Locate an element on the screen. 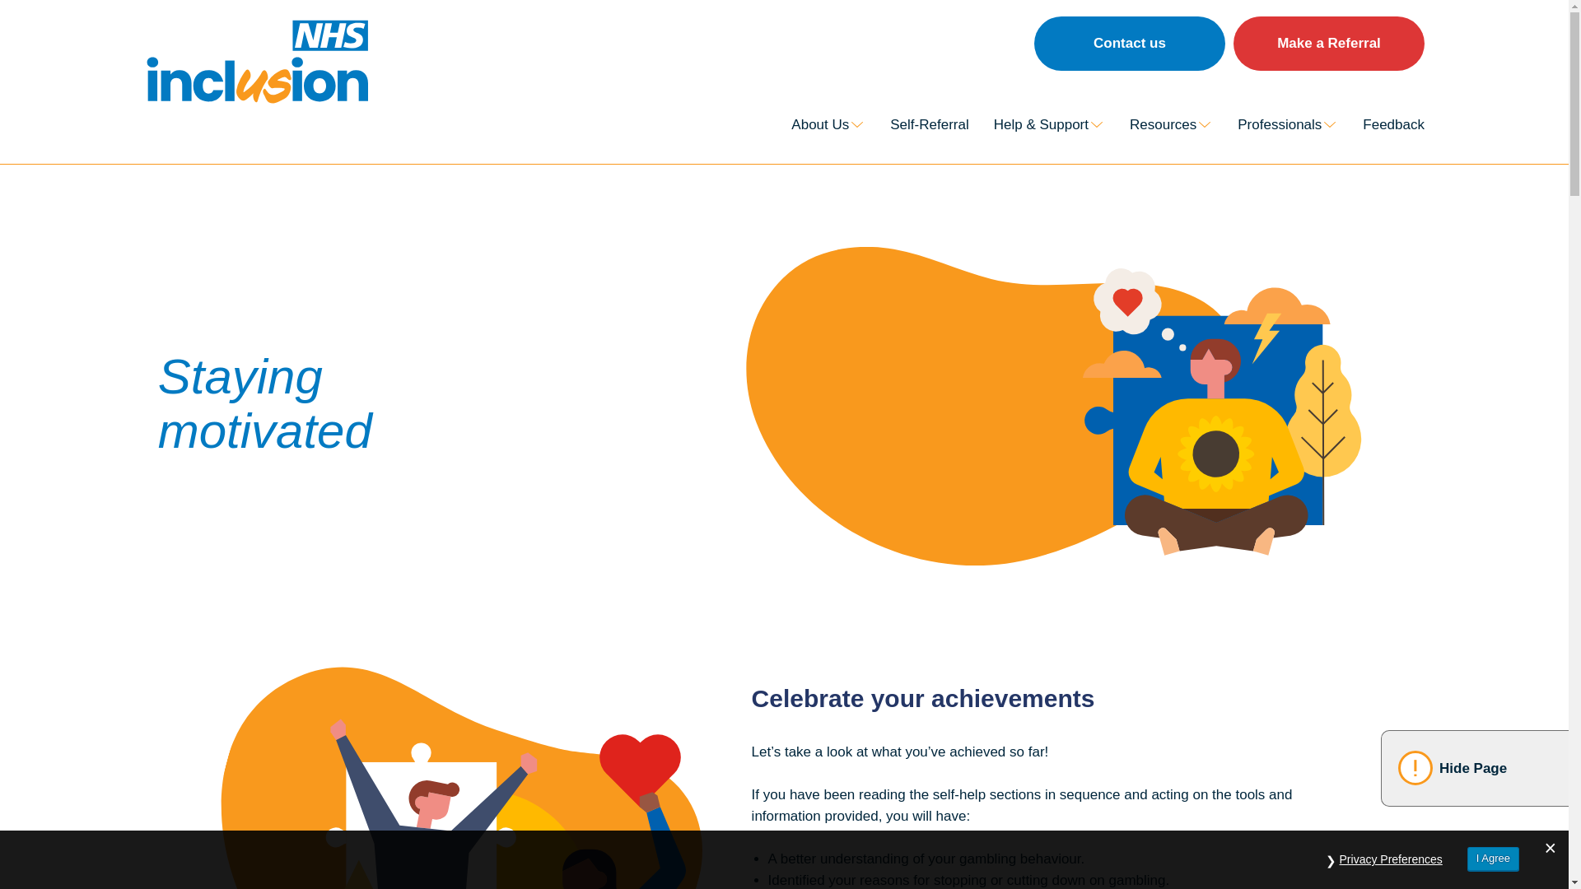 This screenshot has width=1581, height=889. Professionals is located at coordinates (1288, 124).